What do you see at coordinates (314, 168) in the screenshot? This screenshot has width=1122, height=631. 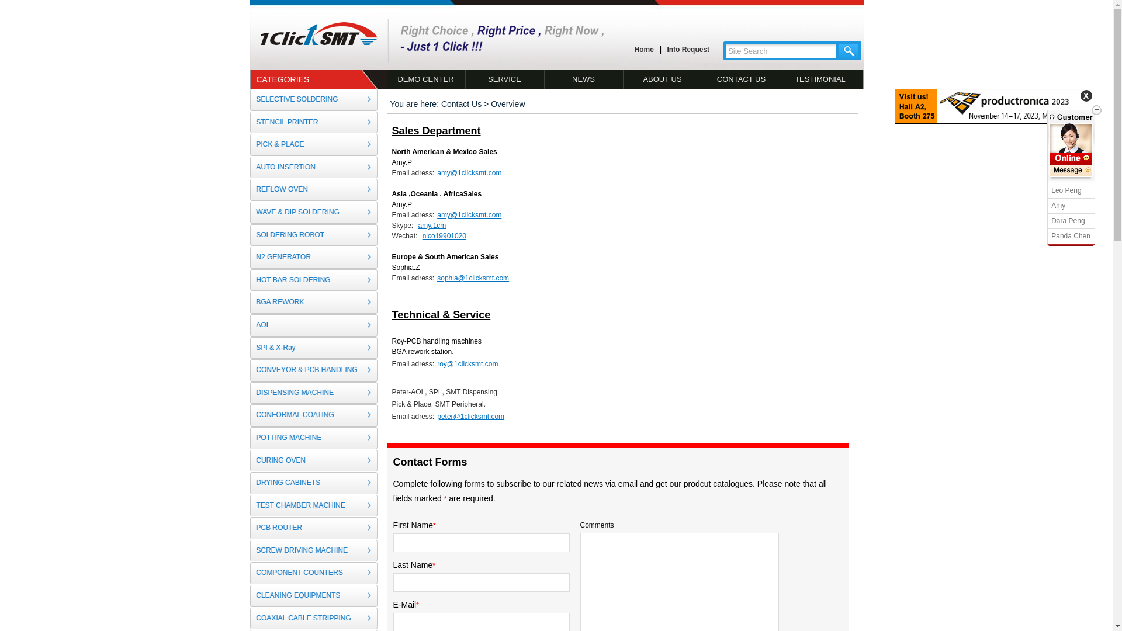 I see `AUTO INSERTION` at bounding box center [314, 168].